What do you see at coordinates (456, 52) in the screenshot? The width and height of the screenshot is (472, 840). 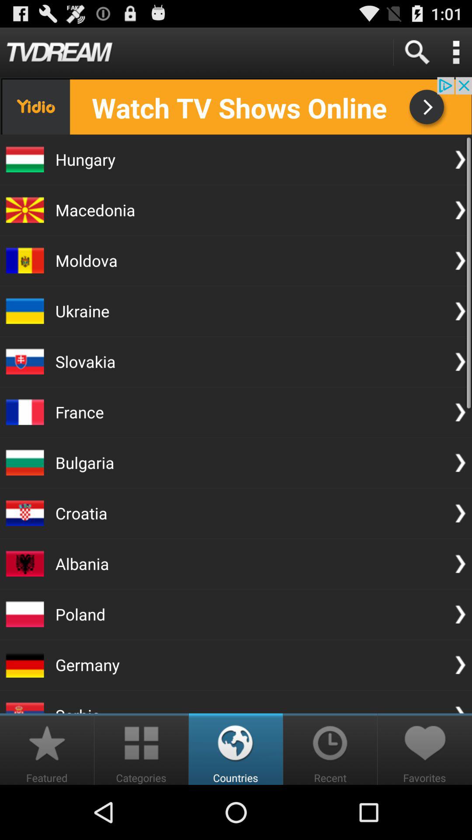 I see `go to setting` at bounding box center [456, 52].